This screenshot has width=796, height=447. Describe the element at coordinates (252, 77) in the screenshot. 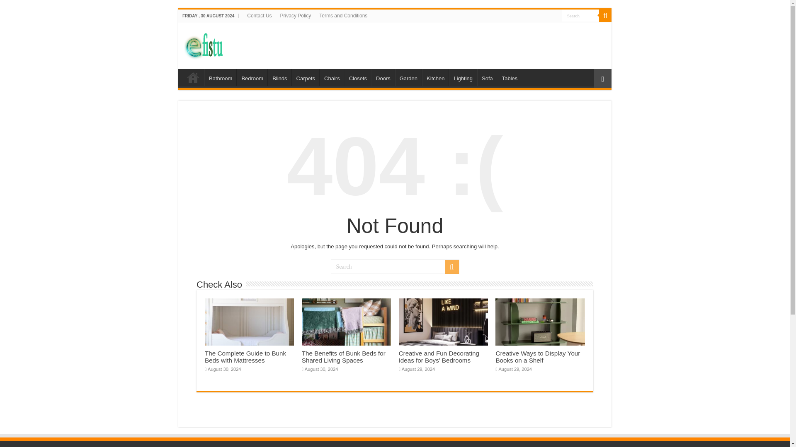

I see `Bedroom` at that location.